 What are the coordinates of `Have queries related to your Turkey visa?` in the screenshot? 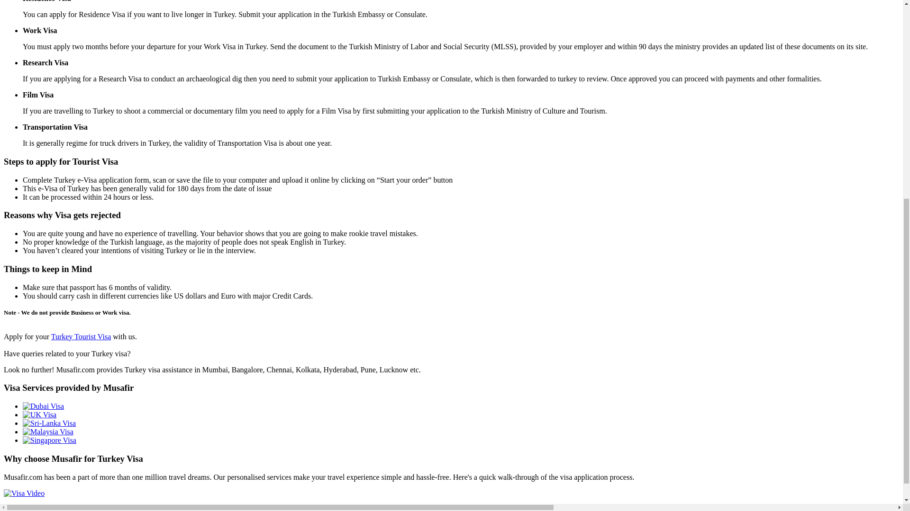 It's located at (66, 353).